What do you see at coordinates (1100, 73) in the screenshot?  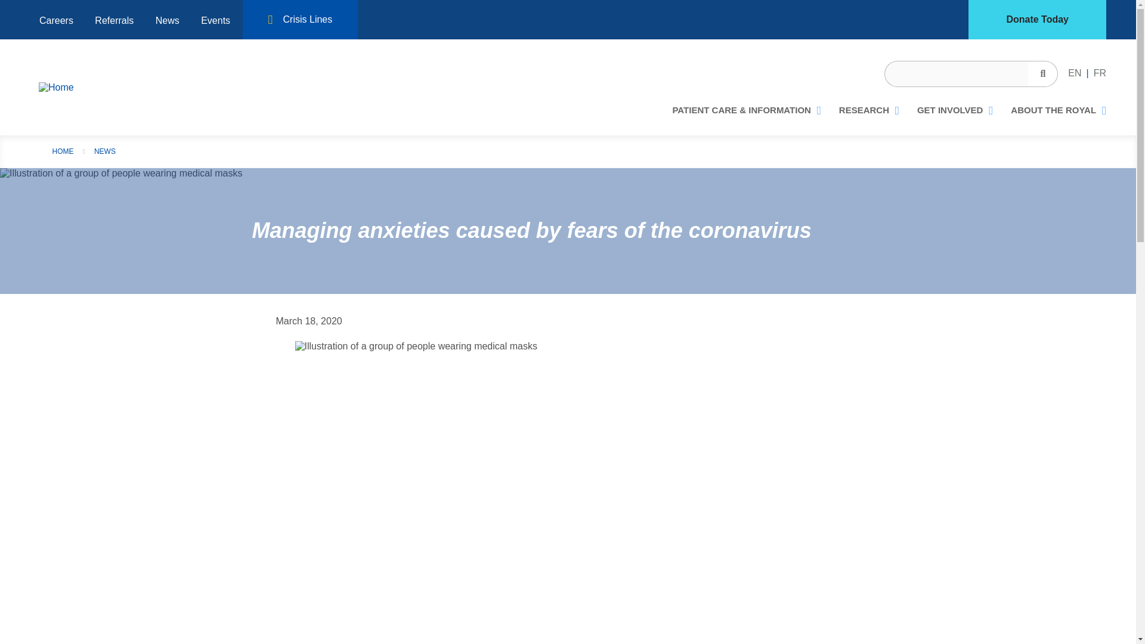 I see `FR` at bounding box center [1100, 73].